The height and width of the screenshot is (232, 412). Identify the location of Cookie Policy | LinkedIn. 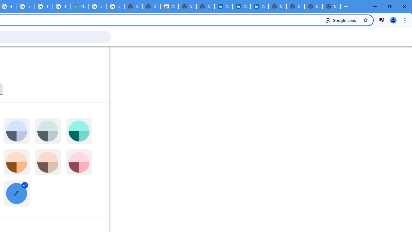
(241, 6).